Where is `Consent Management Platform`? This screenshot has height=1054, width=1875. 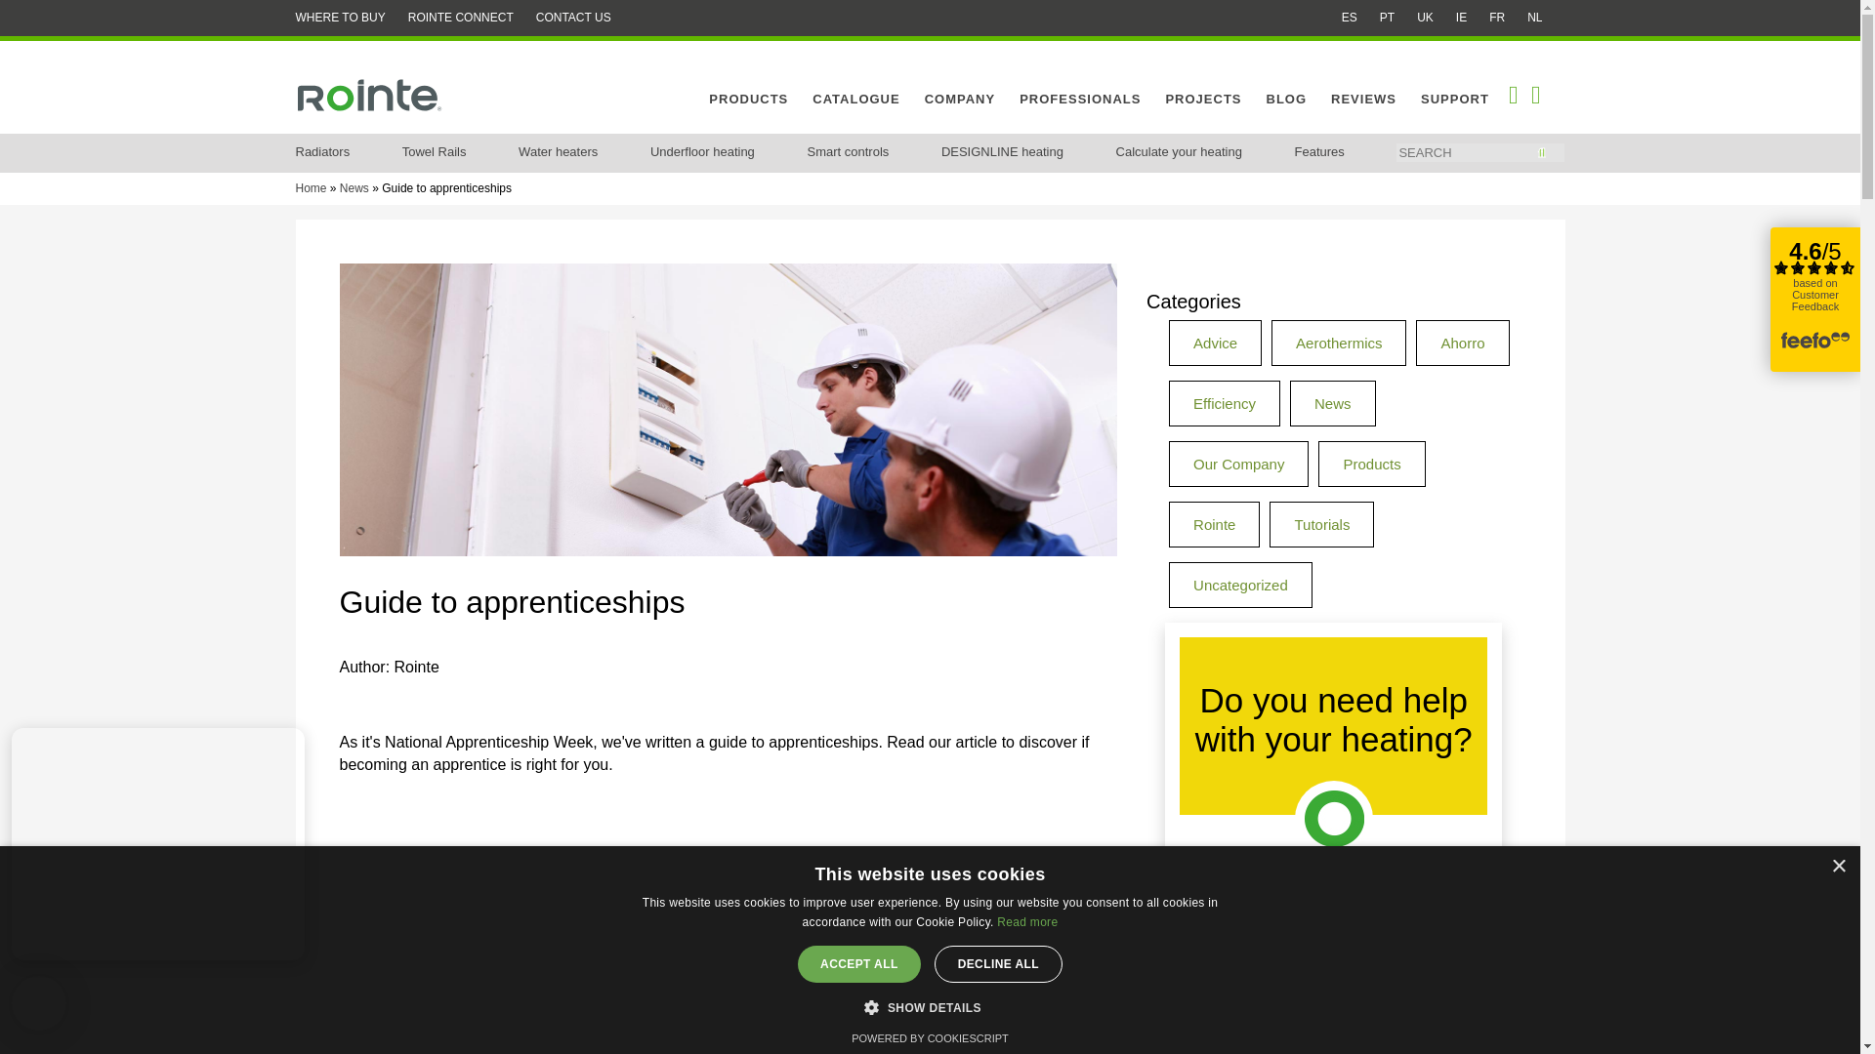 Consent Management Platform is located at coordinates (930, 1038).